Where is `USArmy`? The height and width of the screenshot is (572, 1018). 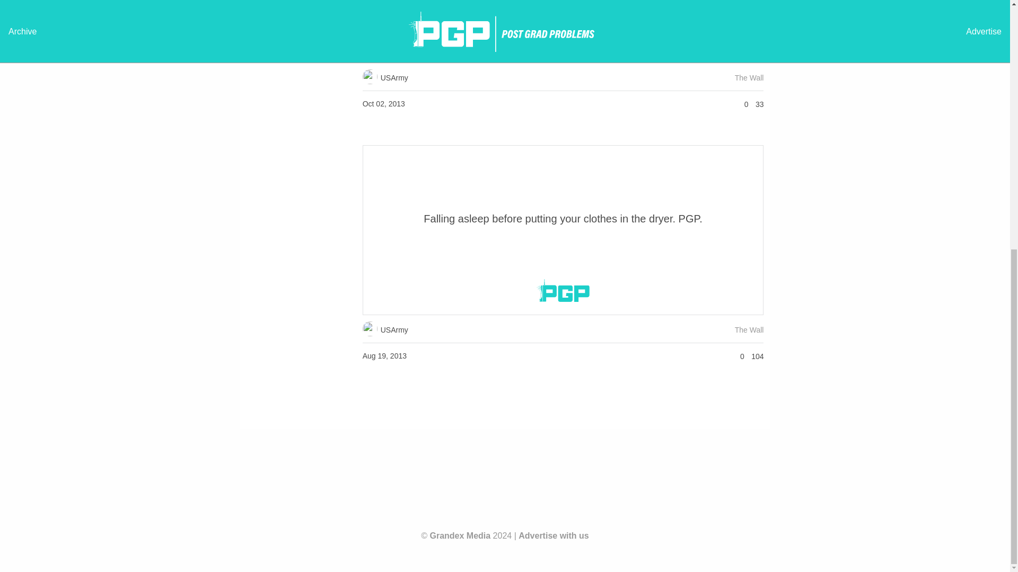
USArmy is located at coordinates (385, 78).